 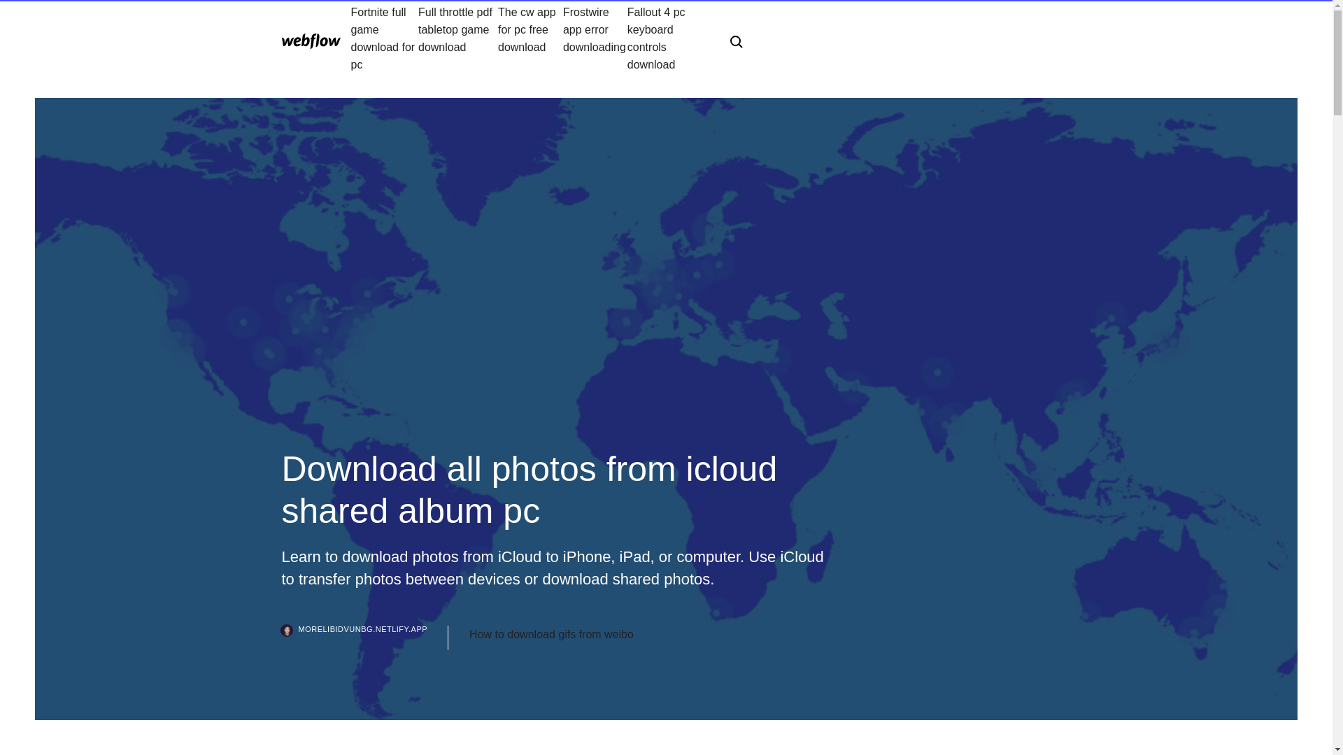 I want to click on Fortnite full game download for pc, so click(x=385, y=38).